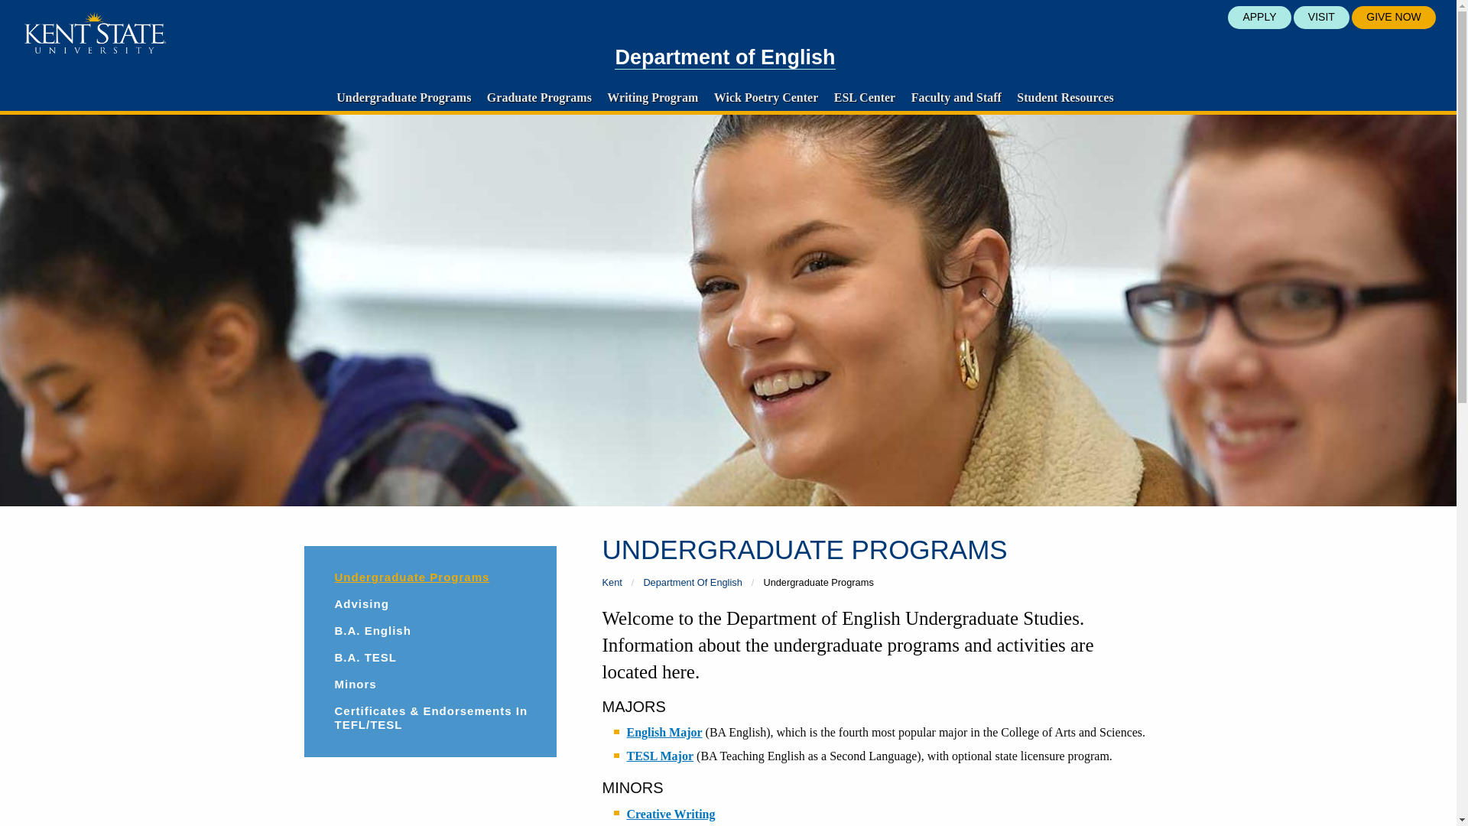 This screenshot has height=826, width=1468. Describe the element at coordinates (1259, 17) in the screenshot. I see `APPLY` at that location.